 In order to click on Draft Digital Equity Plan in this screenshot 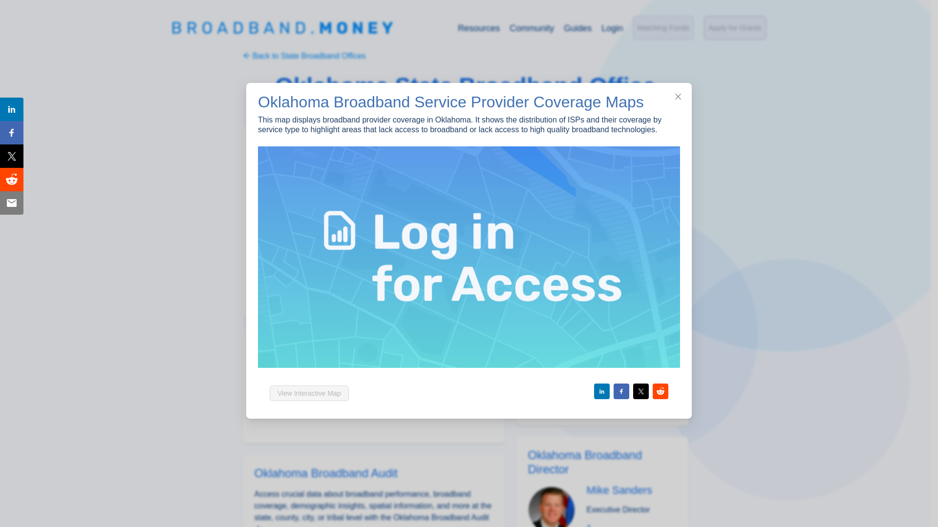, I will do `click(584, 227)`.